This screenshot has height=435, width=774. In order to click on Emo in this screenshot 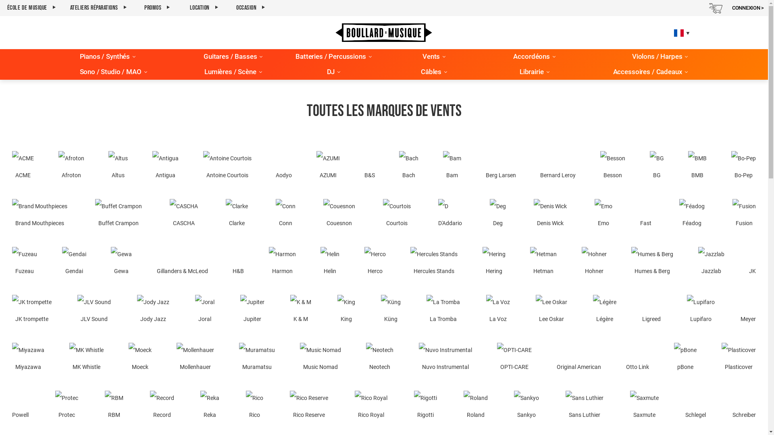, I will do `click(603, 215)`.